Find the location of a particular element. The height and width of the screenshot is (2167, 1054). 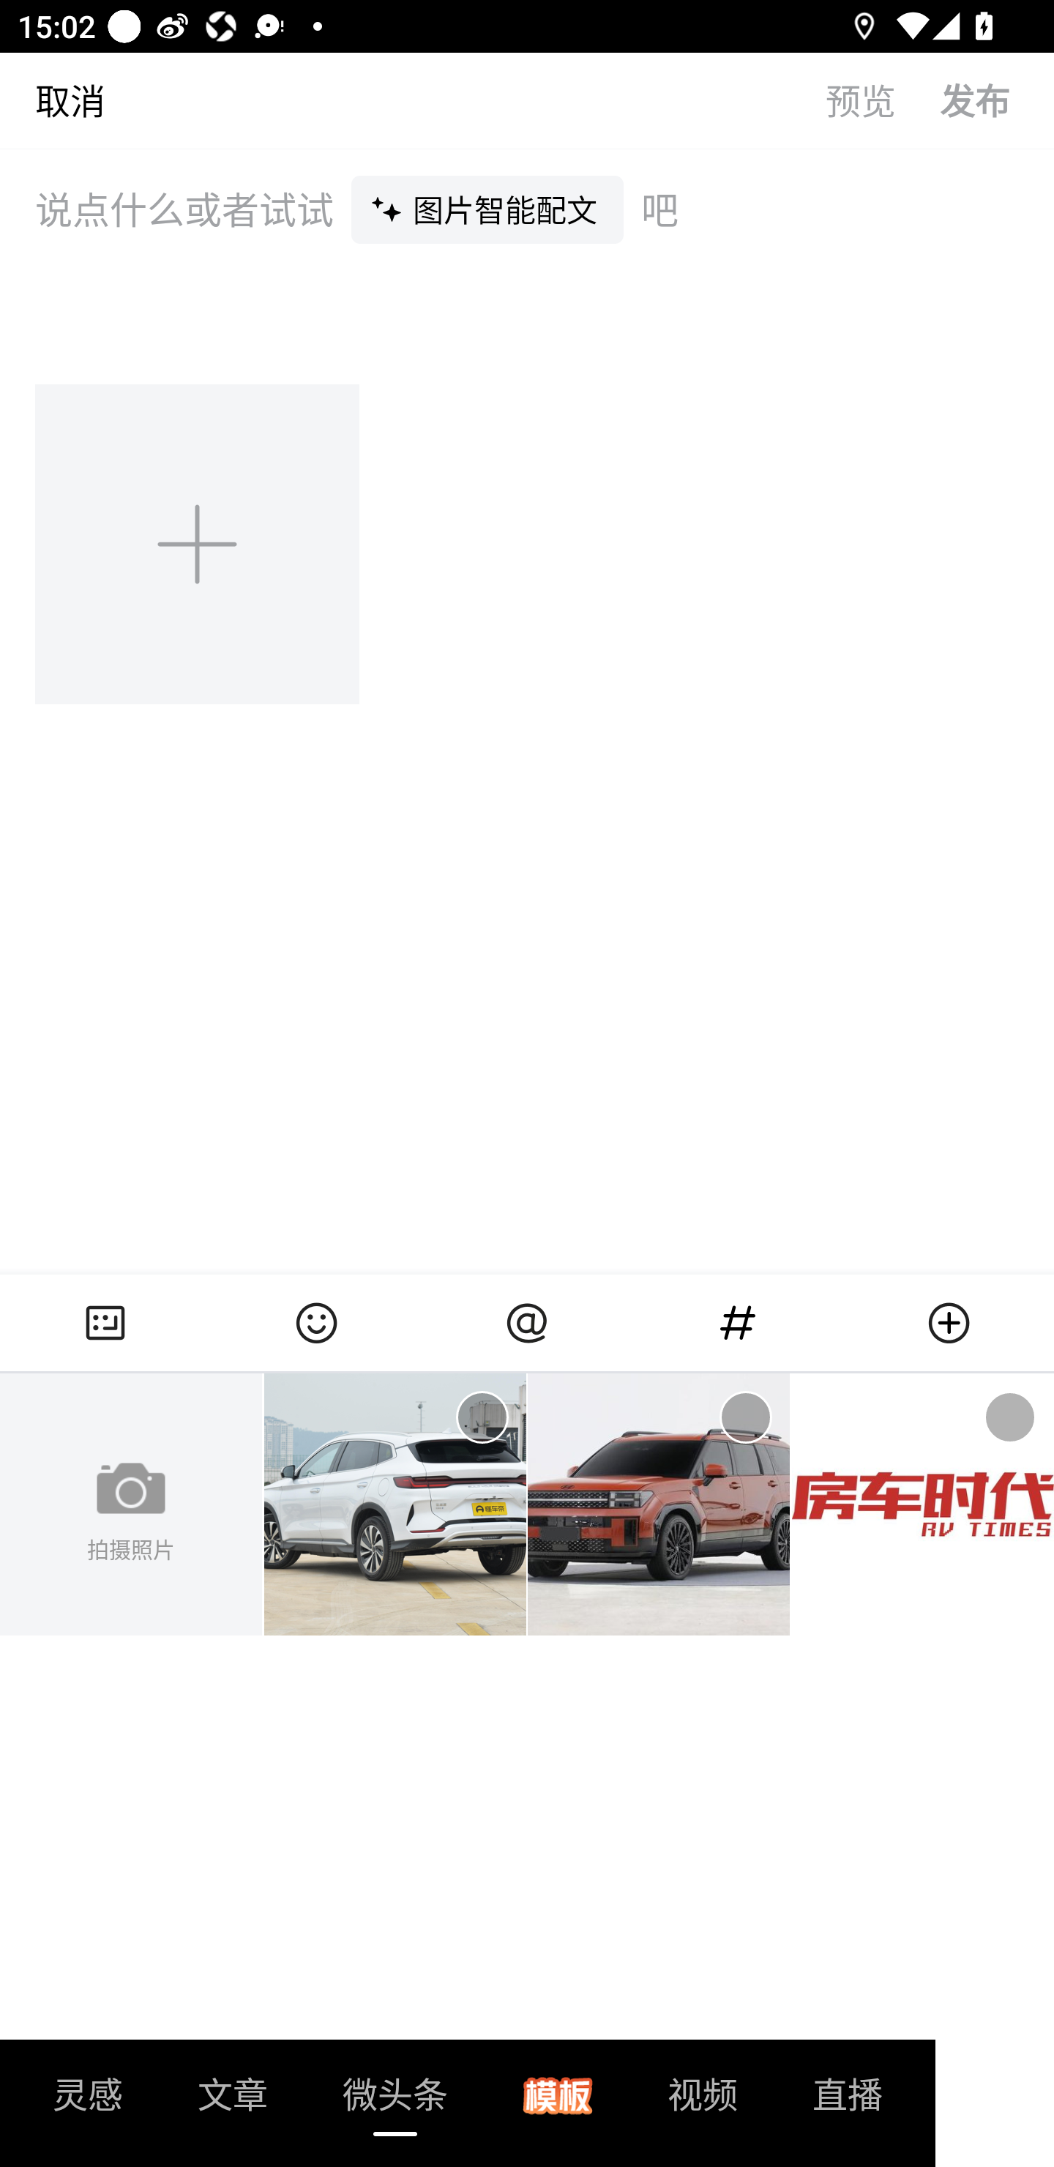

发布 is located at coordinates (997, 100).